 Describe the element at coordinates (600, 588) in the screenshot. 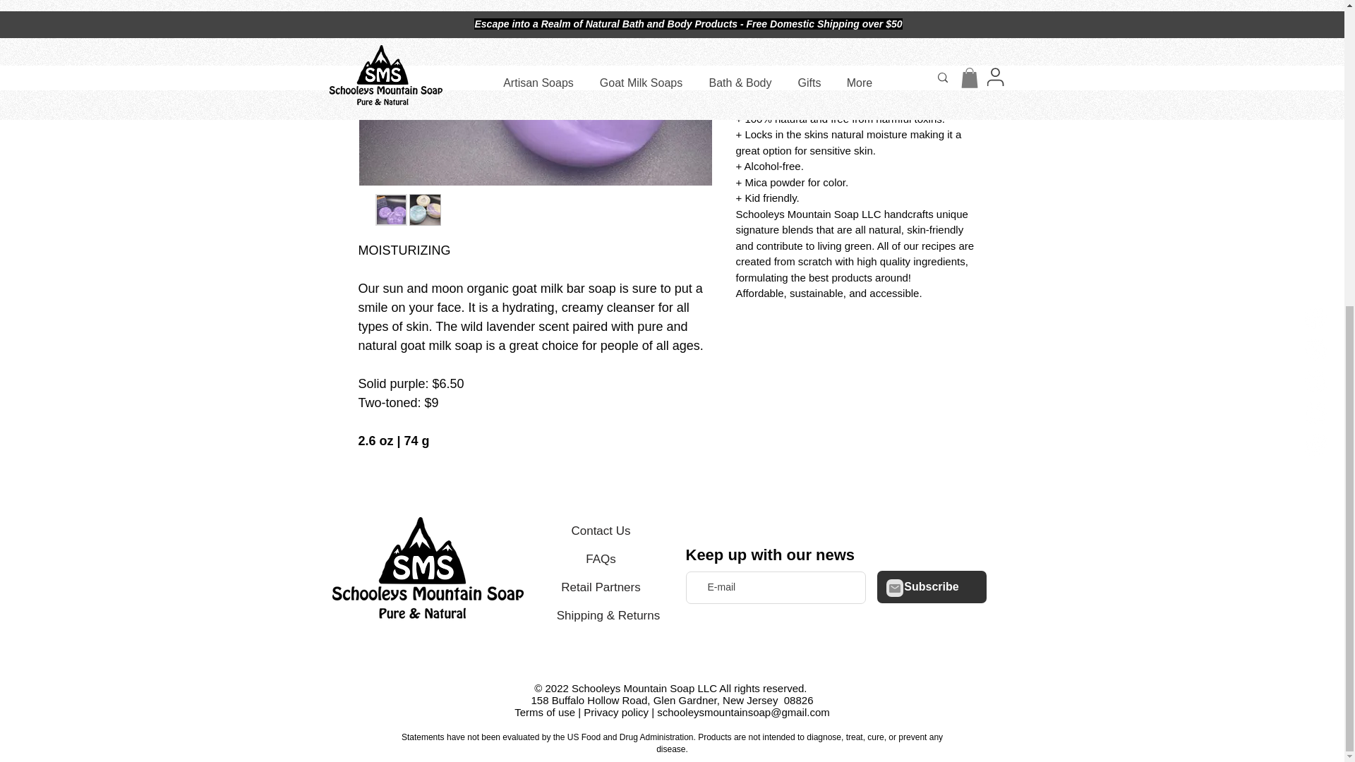

I see `Retail Partners` at that location.